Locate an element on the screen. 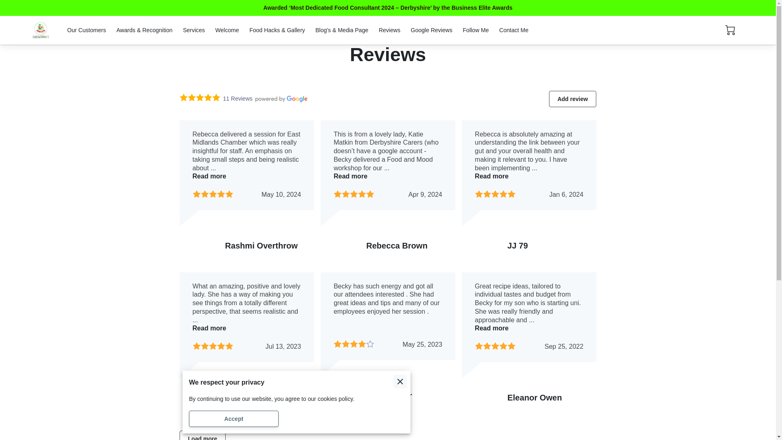  Add review is located at coordinates (573, 99).